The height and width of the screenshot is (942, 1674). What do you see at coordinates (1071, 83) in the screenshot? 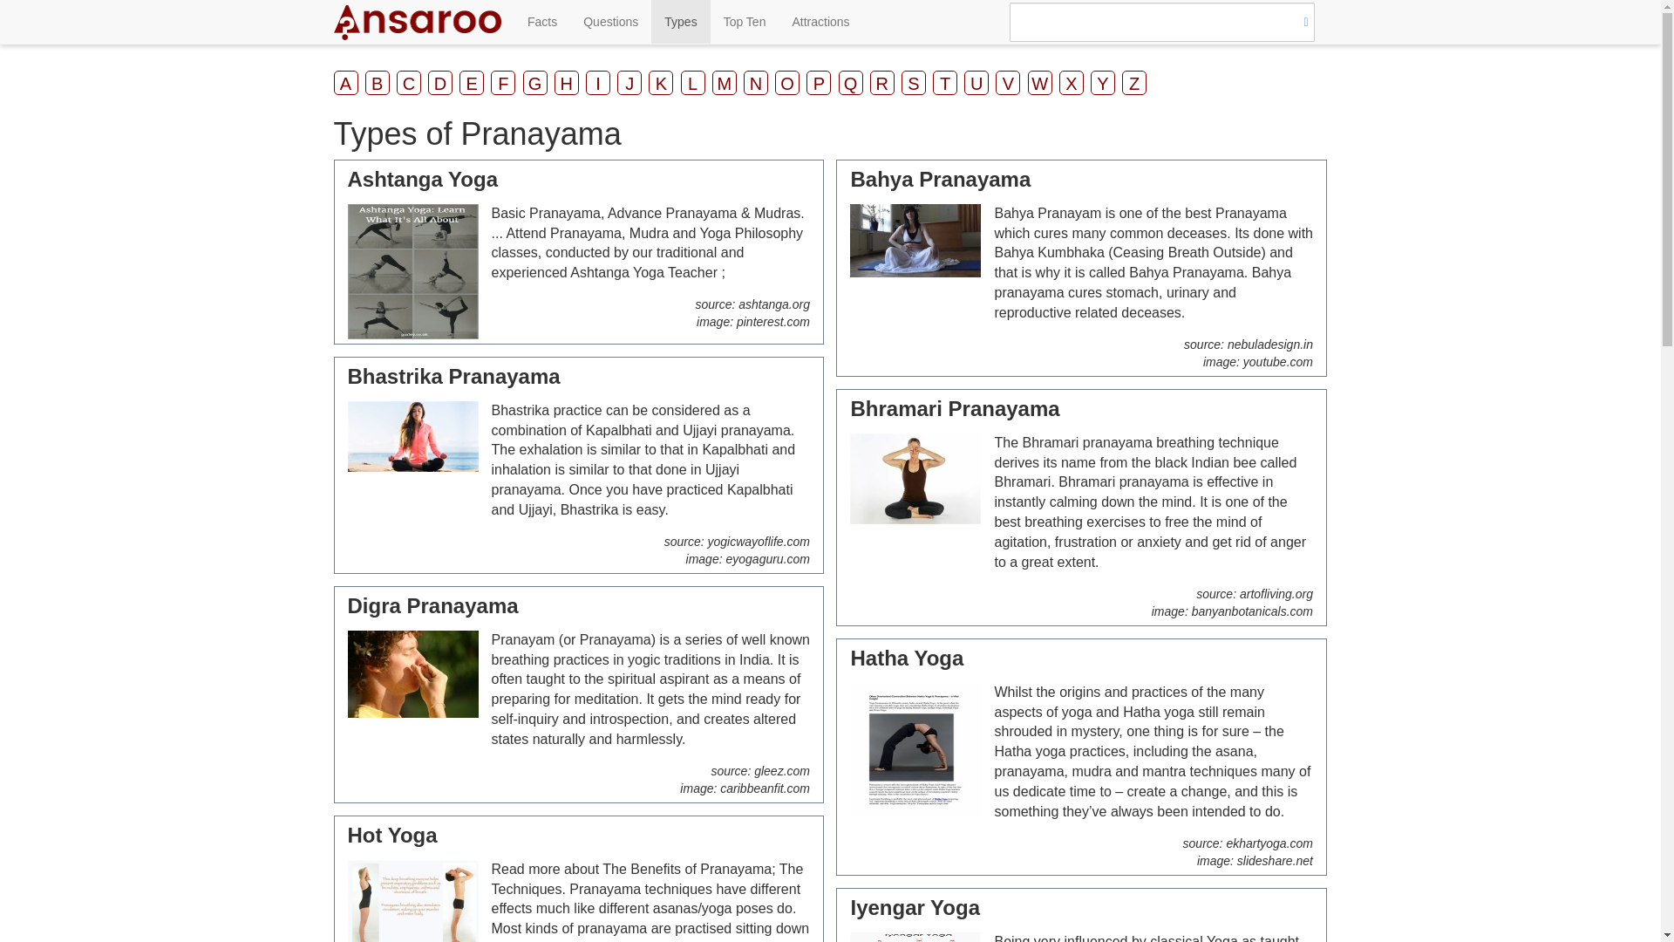
I see `X` at bounding box center [1071, 83].